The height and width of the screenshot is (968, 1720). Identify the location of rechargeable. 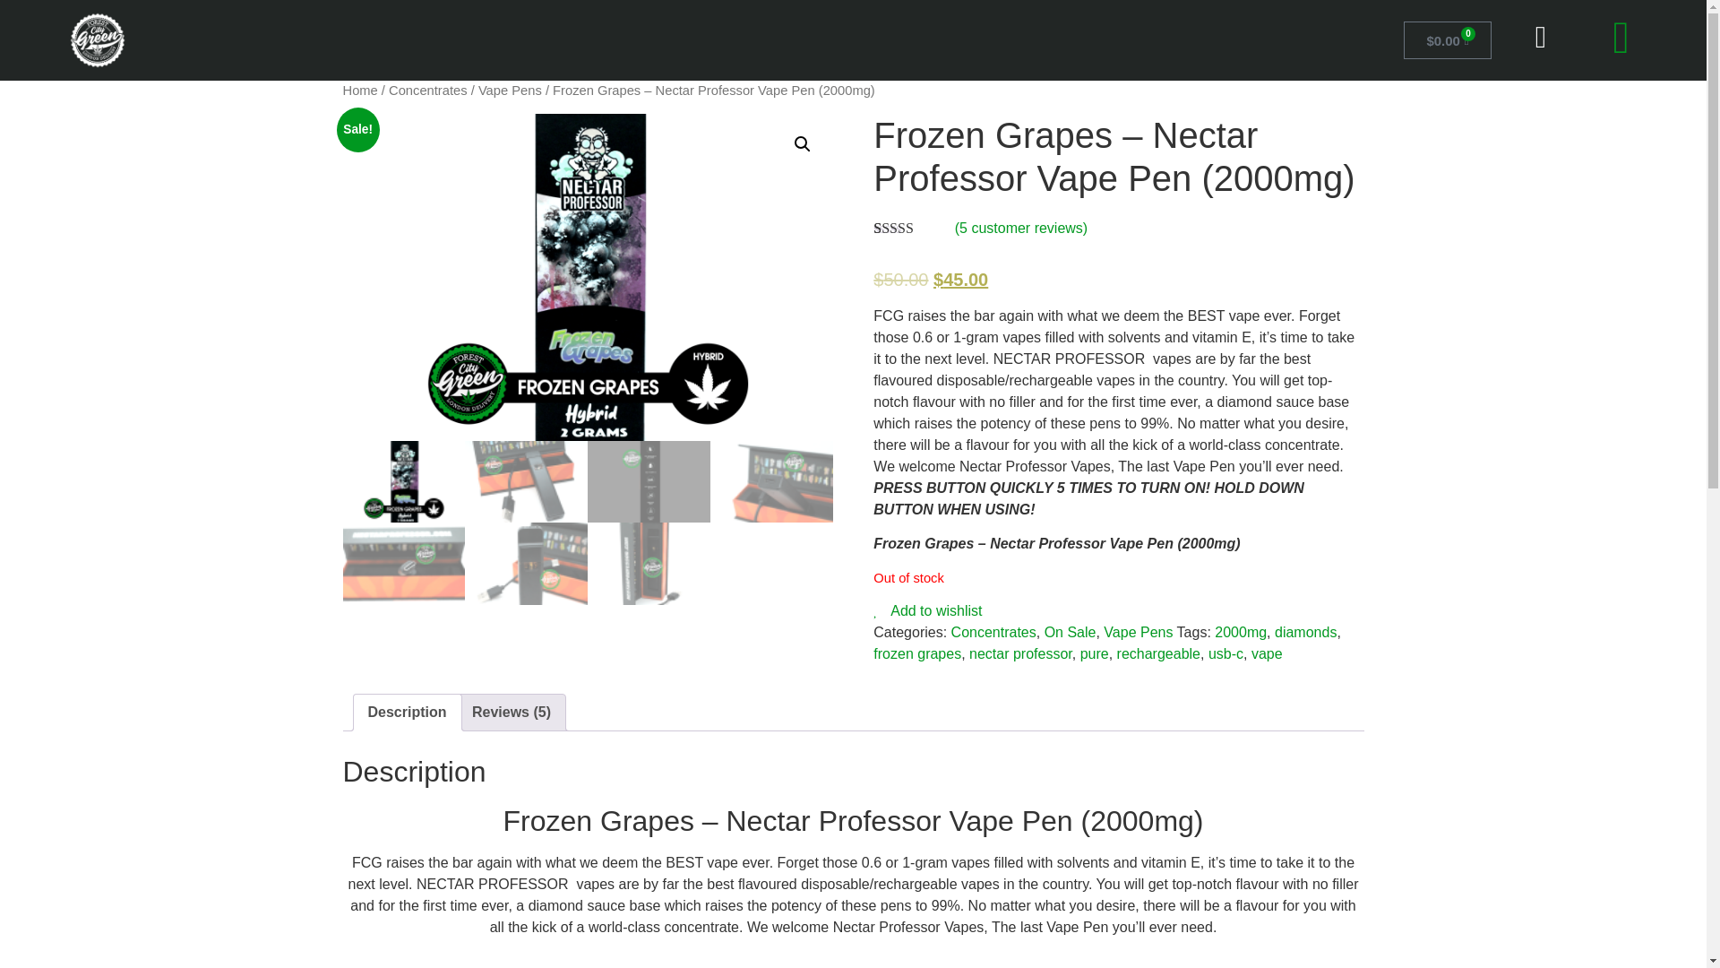
(1158, 653).